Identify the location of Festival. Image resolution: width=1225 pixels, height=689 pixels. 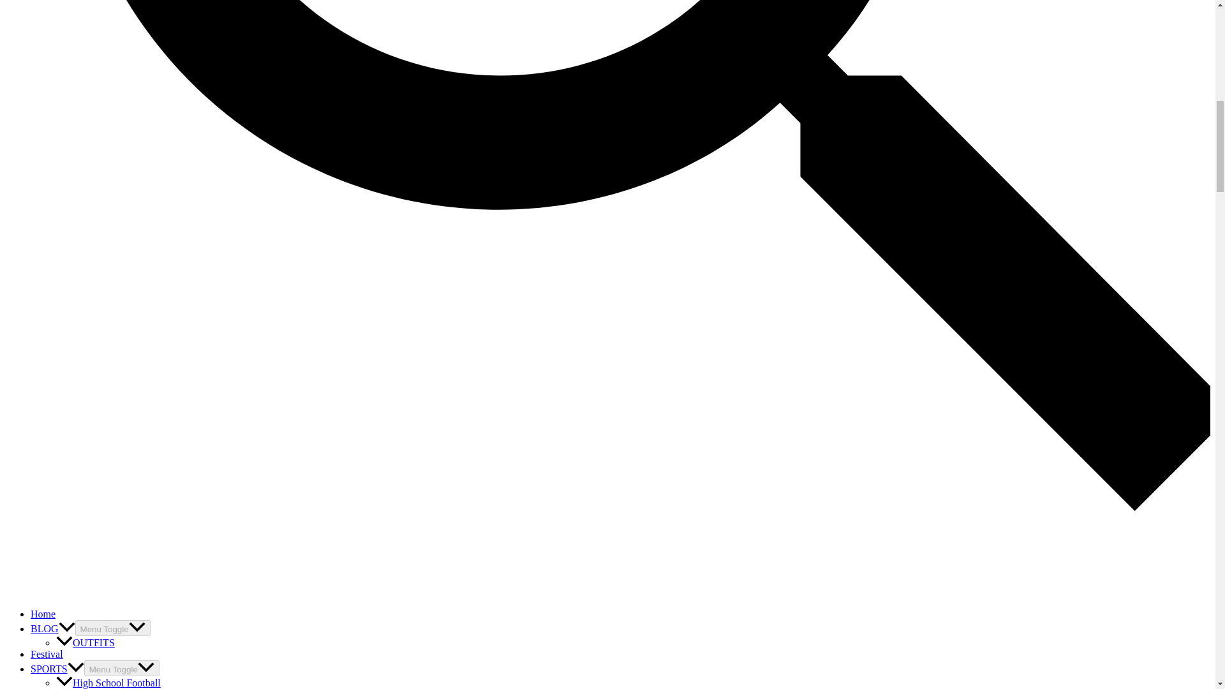
(47, 654).